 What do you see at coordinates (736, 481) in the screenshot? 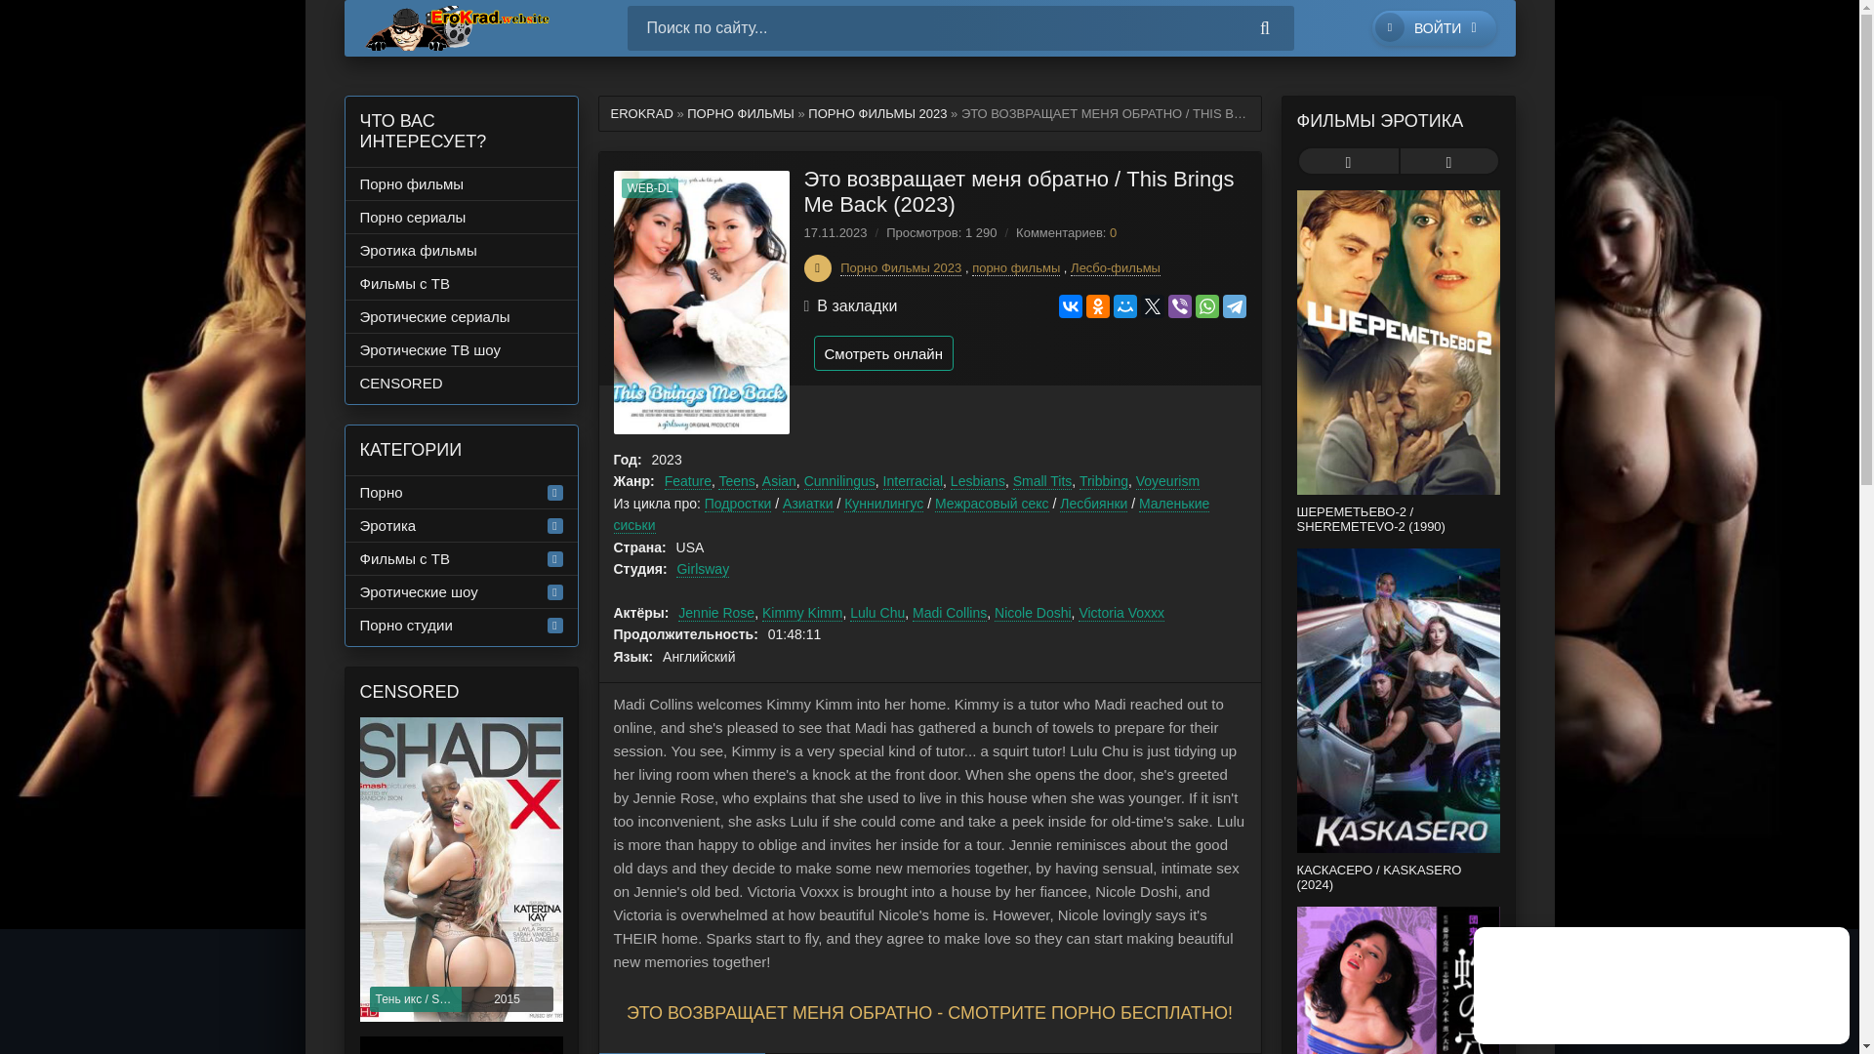
I see `Teens` at bounding box center [736, 481].